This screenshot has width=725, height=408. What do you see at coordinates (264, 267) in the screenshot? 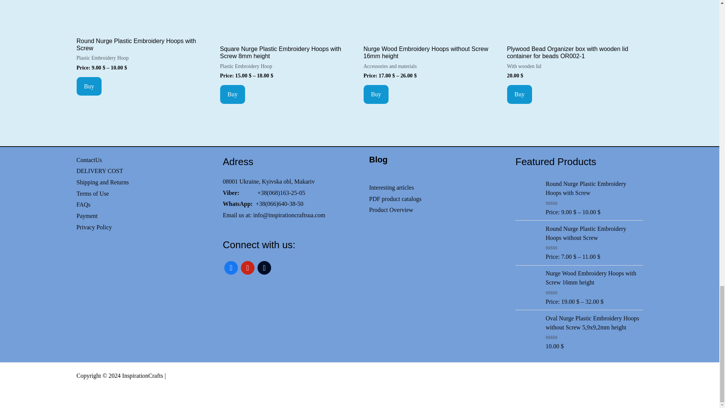
I see `Instagram` at bounding box center [264, 267].